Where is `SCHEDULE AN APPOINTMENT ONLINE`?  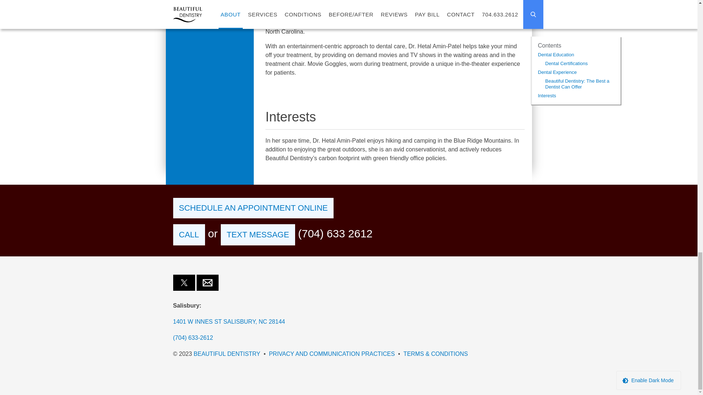
SCHEDULE AN APPOINTMENT ONLINE is located at coordinates (253, 208).